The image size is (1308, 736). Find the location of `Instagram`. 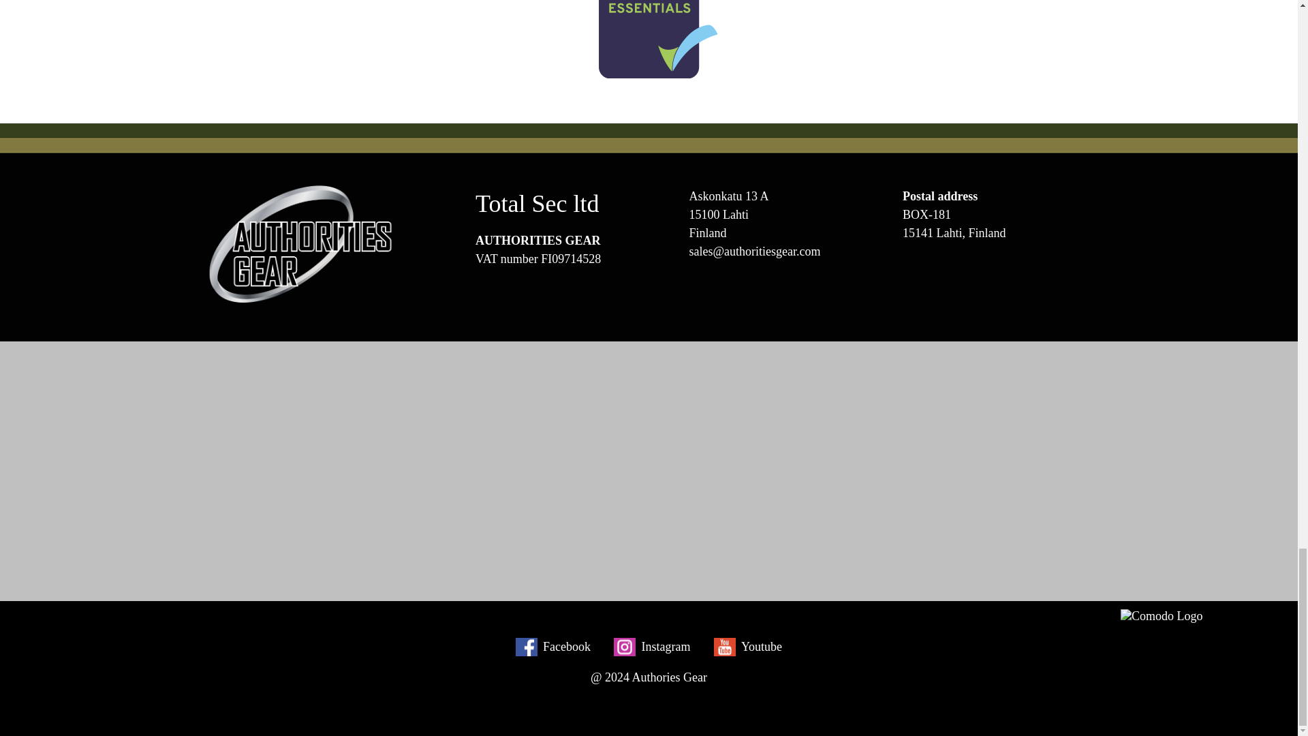

Instagram is located at coordinates (651, 647).